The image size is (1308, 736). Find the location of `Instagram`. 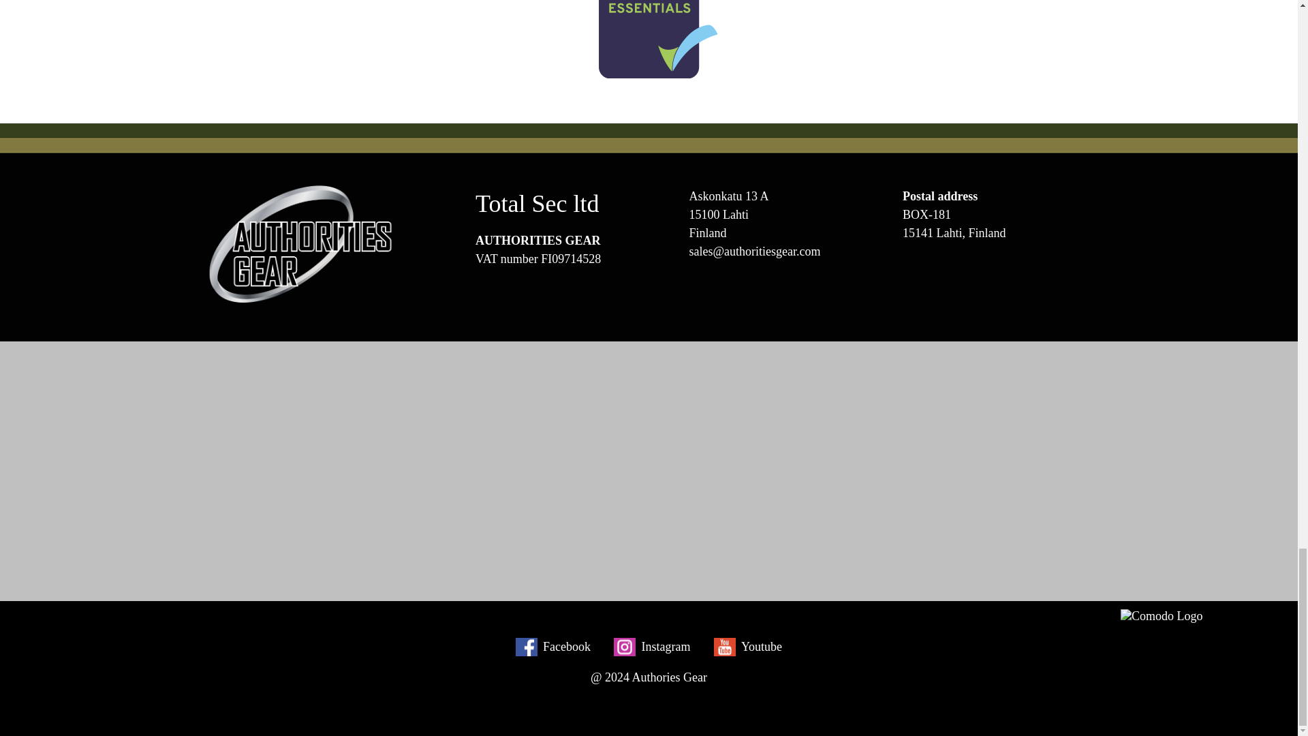

Instagram is located at coordinates (651, 647).